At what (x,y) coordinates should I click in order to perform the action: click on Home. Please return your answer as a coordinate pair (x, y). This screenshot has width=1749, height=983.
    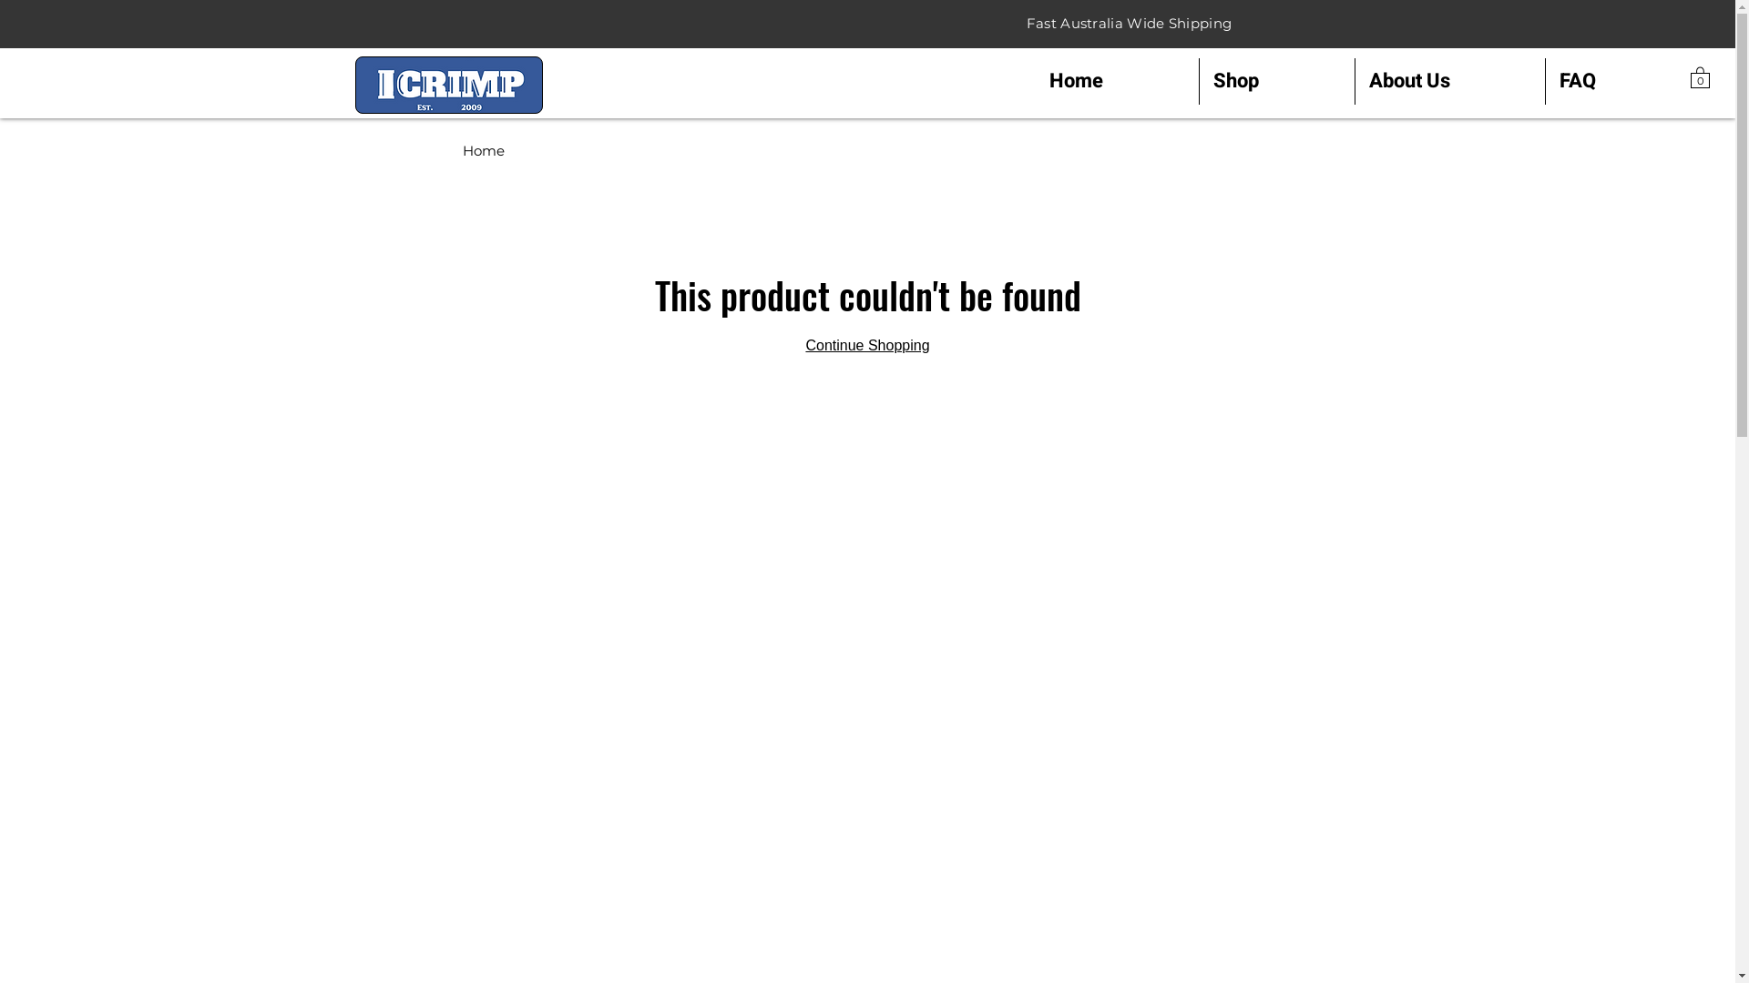
    Looking at the image, I should click on (484, 150).